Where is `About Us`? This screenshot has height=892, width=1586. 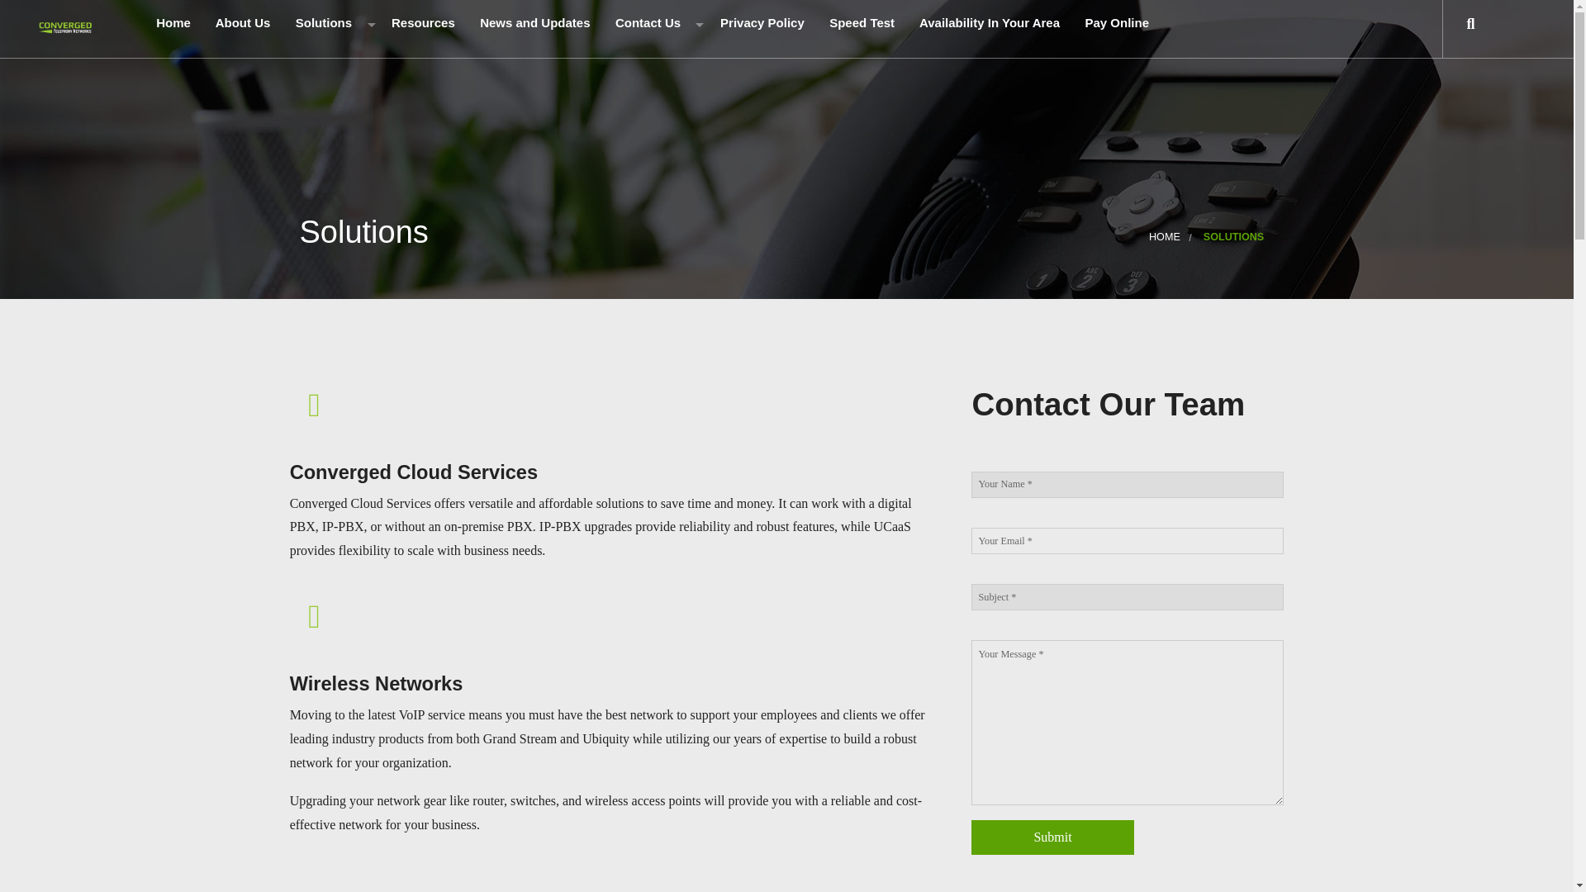 About Us is located at coordinates (241, 26).